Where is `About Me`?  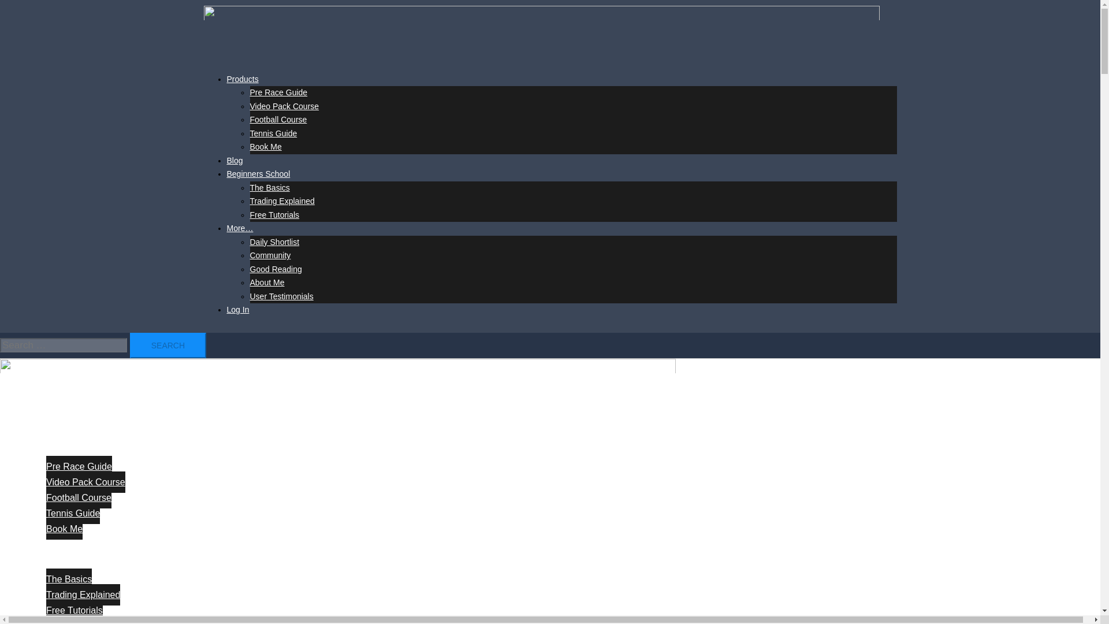 About Me is located at coordinates (267, 282).